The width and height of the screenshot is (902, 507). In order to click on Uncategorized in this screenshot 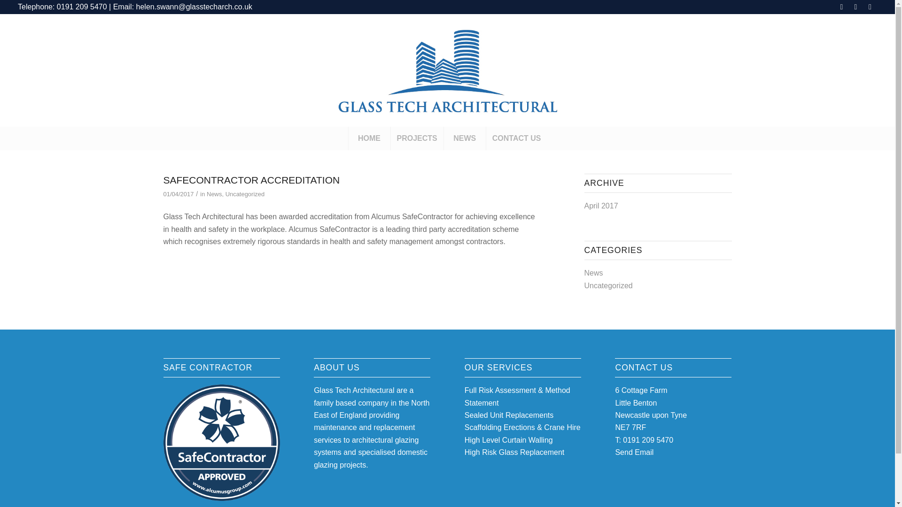, I will do `click(609, 285)`.